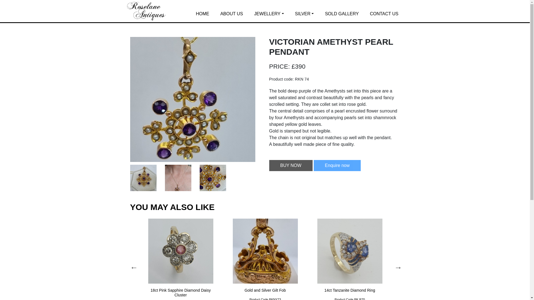  Describe the element at coordinates (291, 165) in the screenshot. I see `BUY NOW` at that location.